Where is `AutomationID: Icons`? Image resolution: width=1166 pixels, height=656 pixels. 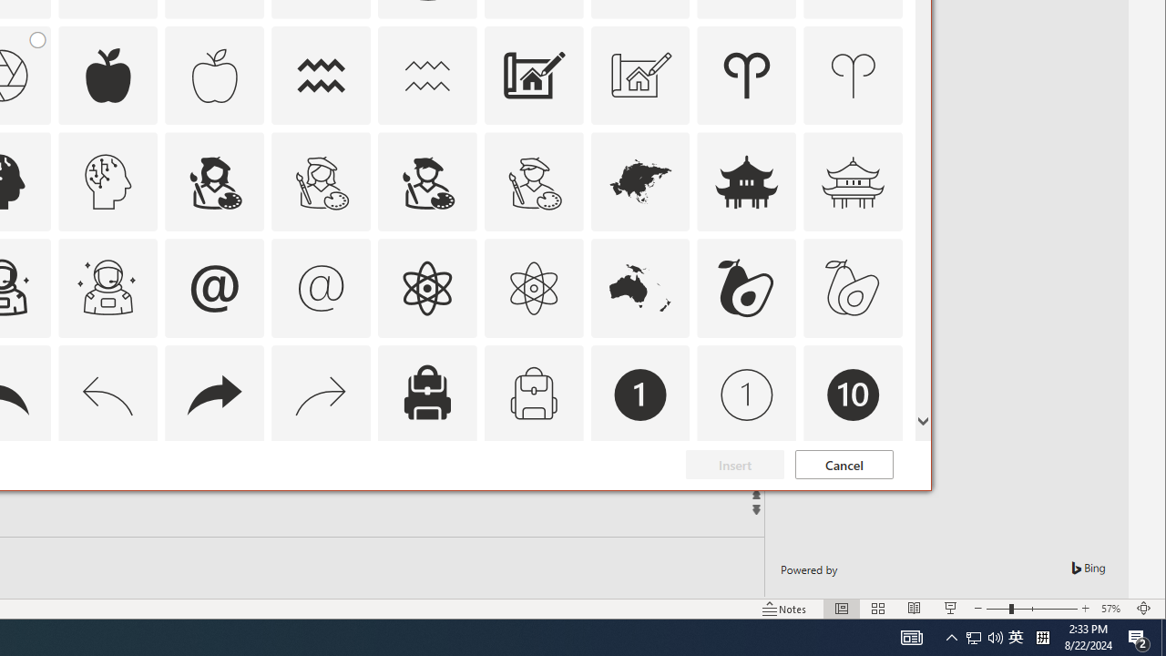 AutomationID: Icons is located at coordinates (1042, 638).